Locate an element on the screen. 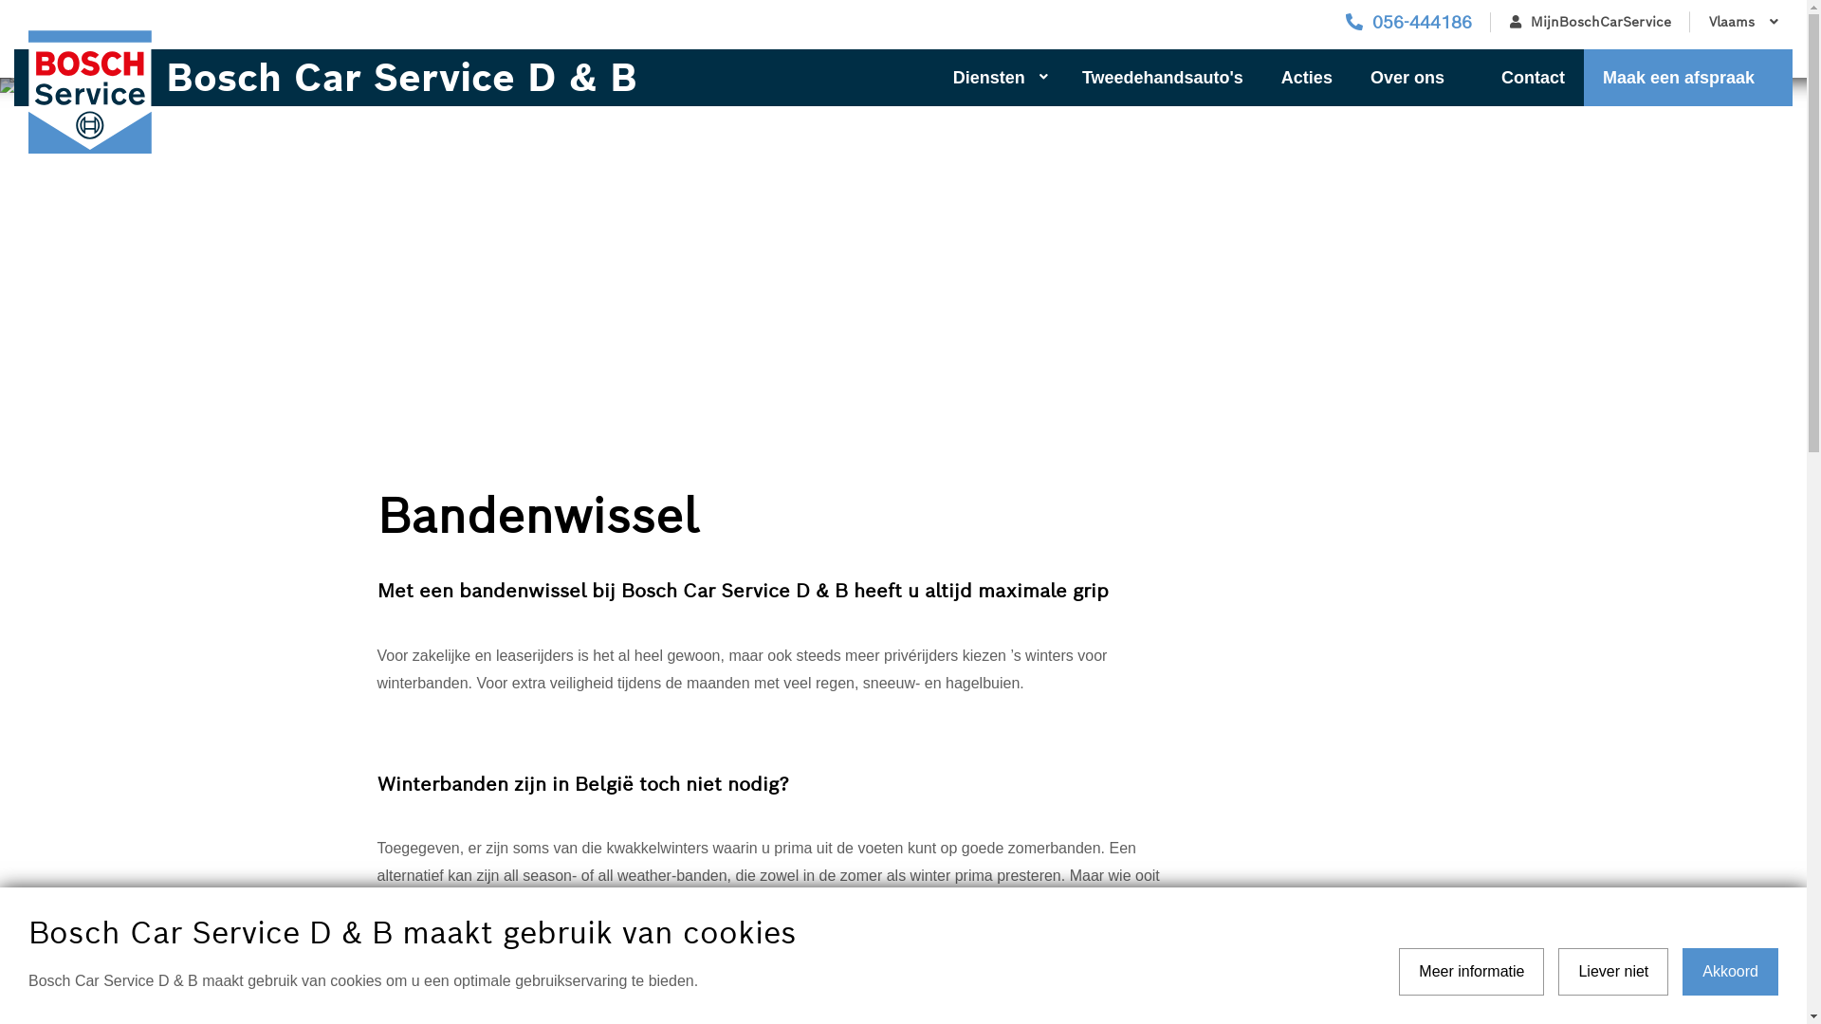 The image size is (1821, 1024). Meer informatie is located at coordinates (1472, 972).